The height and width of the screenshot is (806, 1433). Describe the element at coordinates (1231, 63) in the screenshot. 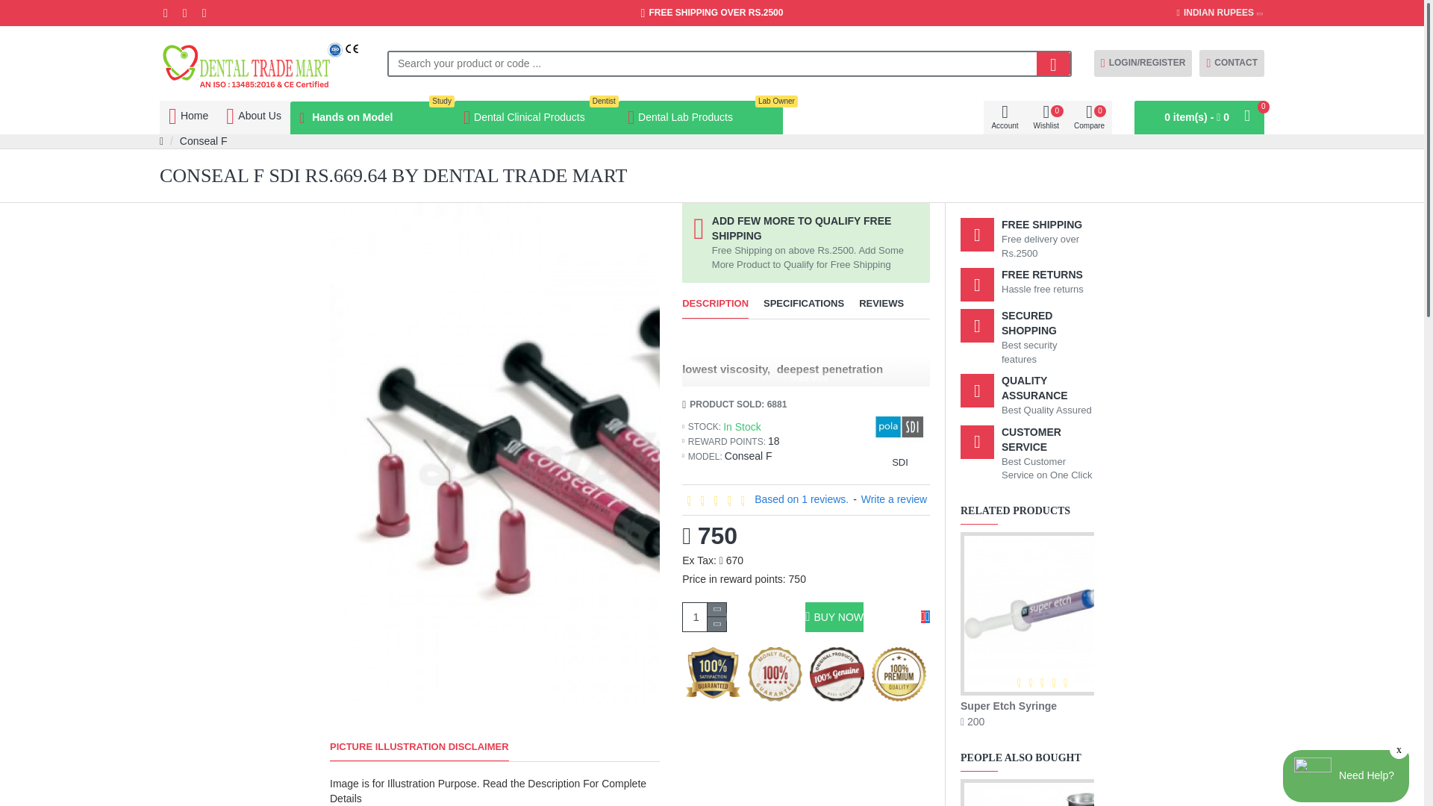

I see `Home` at that location.